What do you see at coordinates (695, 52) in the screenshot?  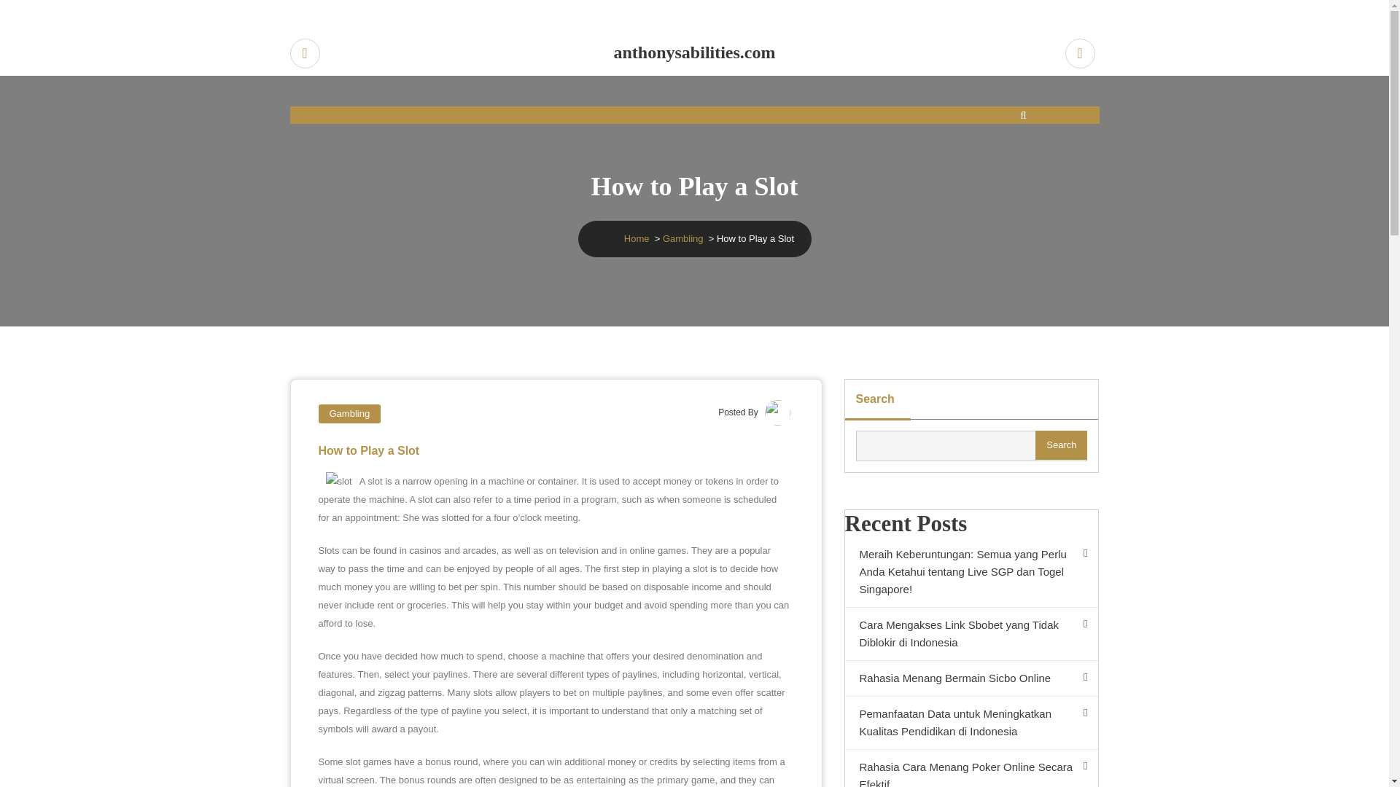 I see `anthonysabilities.com` at bounding box center [695, 52].